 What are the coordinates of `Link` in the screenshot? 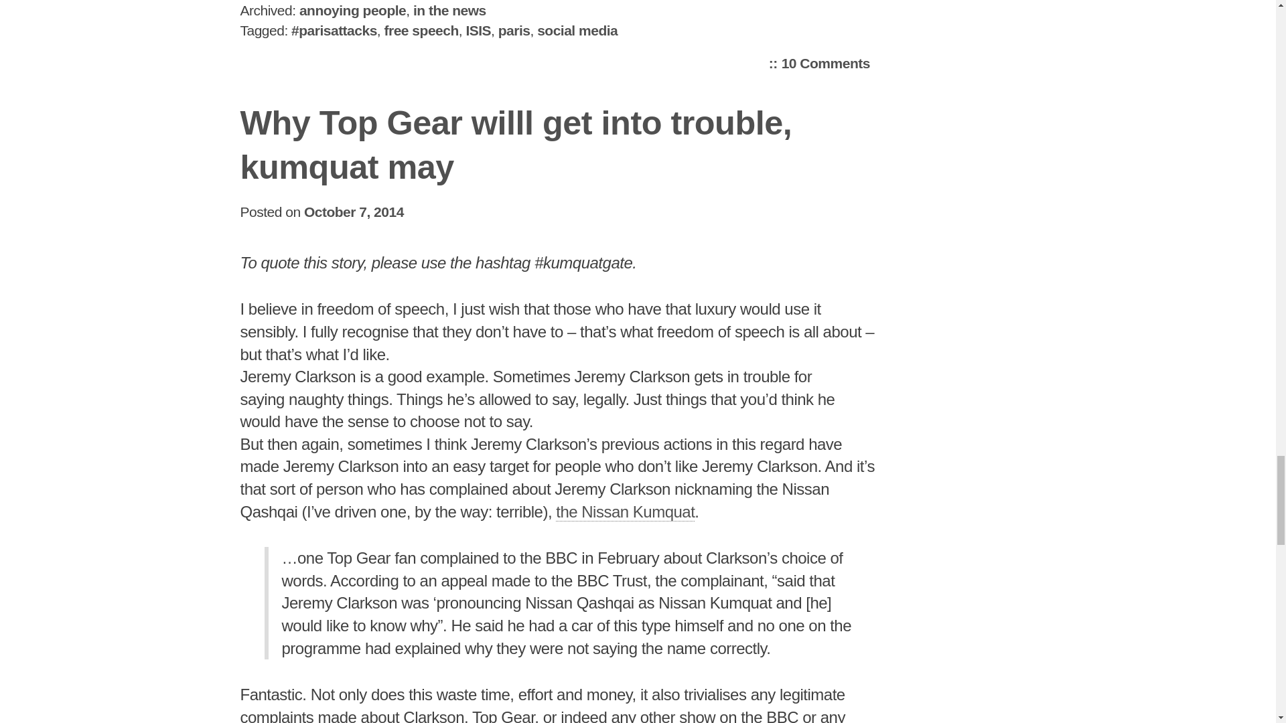 It's located at (624, 511).